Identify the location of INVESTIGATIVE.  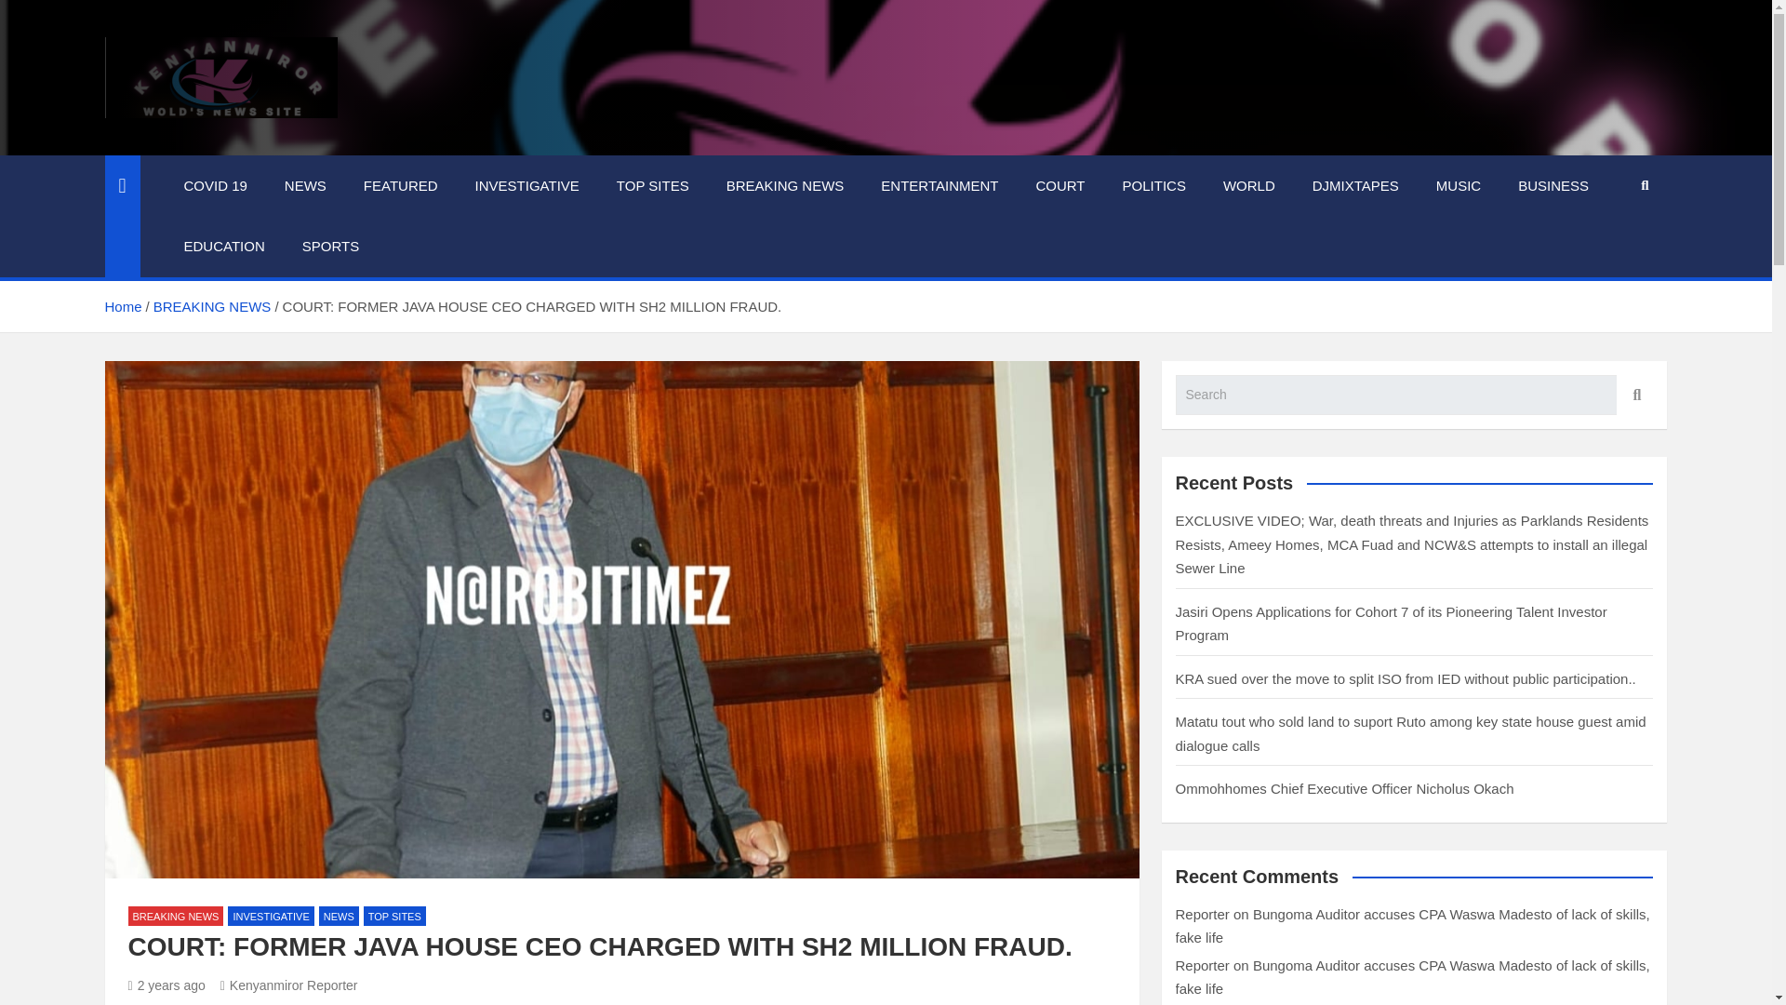
(527, 186).